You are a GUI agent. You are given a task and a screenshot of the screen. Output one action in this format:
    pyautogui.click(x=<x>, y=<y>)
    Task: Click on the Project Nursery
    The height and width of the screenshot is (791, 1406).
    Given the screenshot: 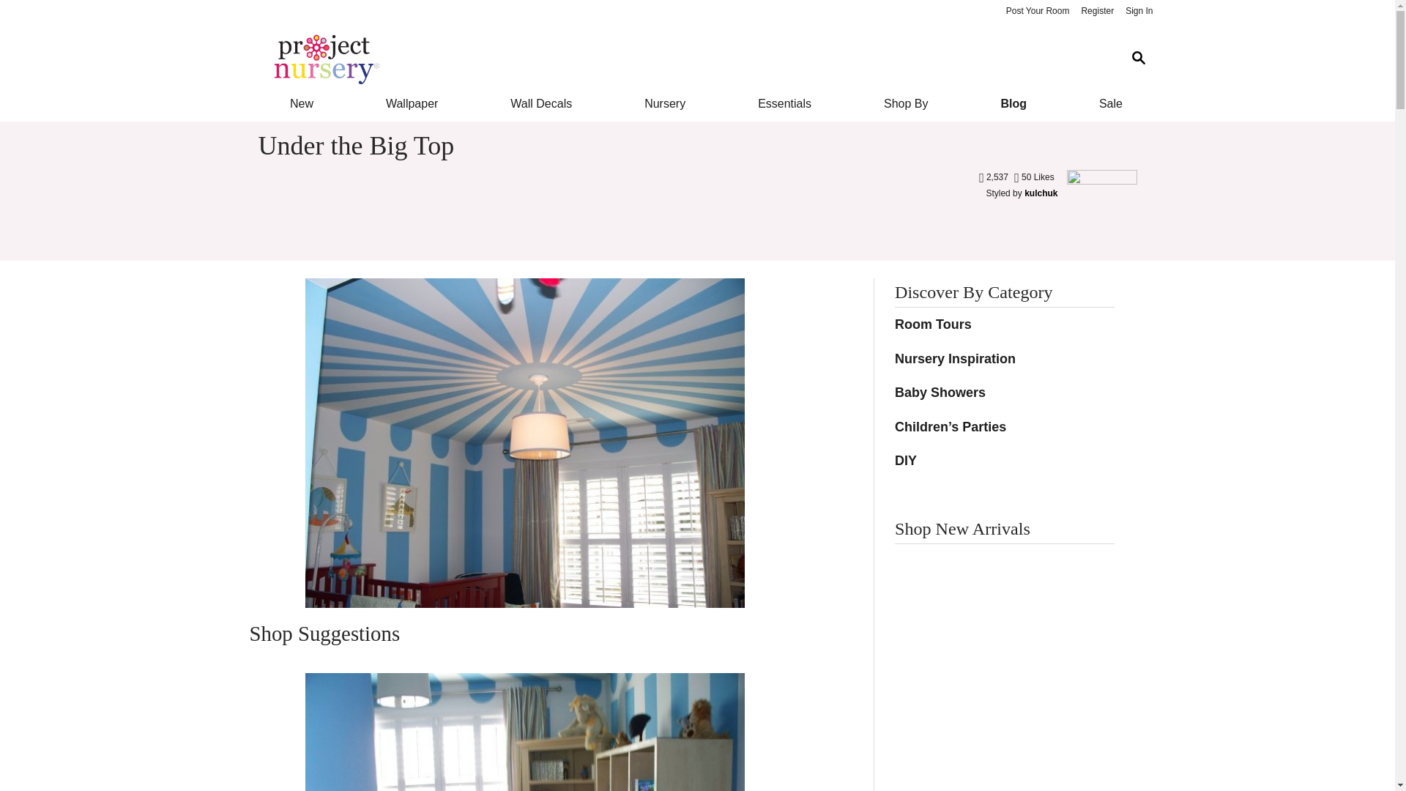 What is the action you would take?
    pyautogui.click(x=685, y=59)
    